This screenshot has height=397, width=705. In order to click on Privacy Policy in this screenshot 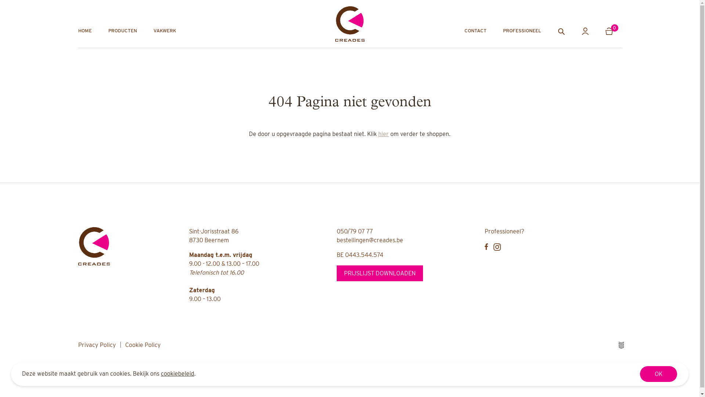, I will do `click(97, 345)`.